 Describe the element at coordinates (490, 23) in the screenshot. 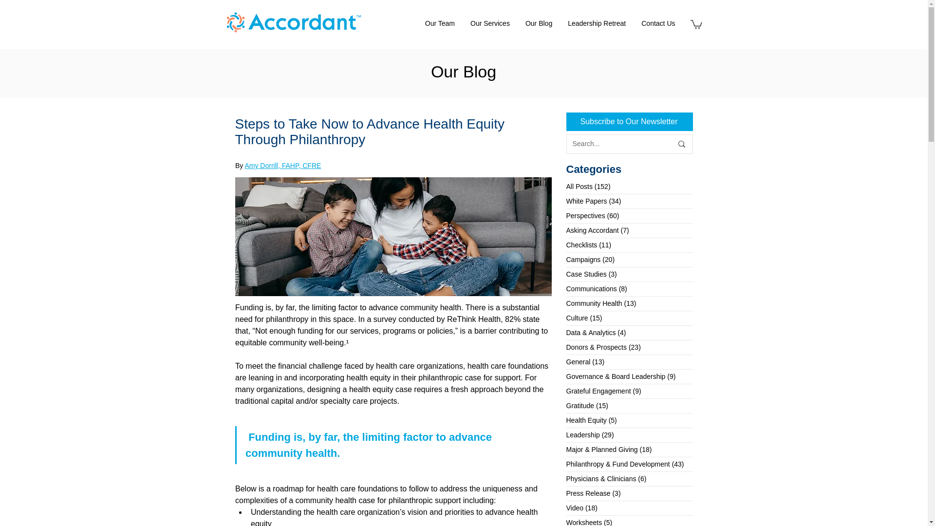

I see `Our Services` at that location.